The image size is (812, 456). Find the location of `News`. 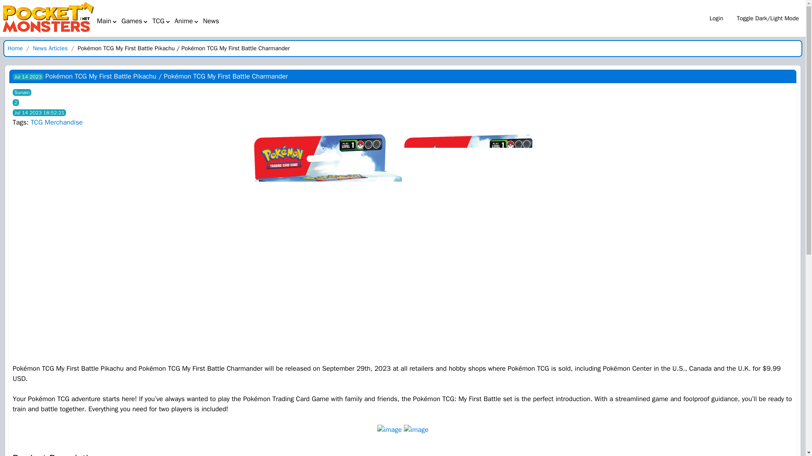

News is located at coordinates (211, 21).